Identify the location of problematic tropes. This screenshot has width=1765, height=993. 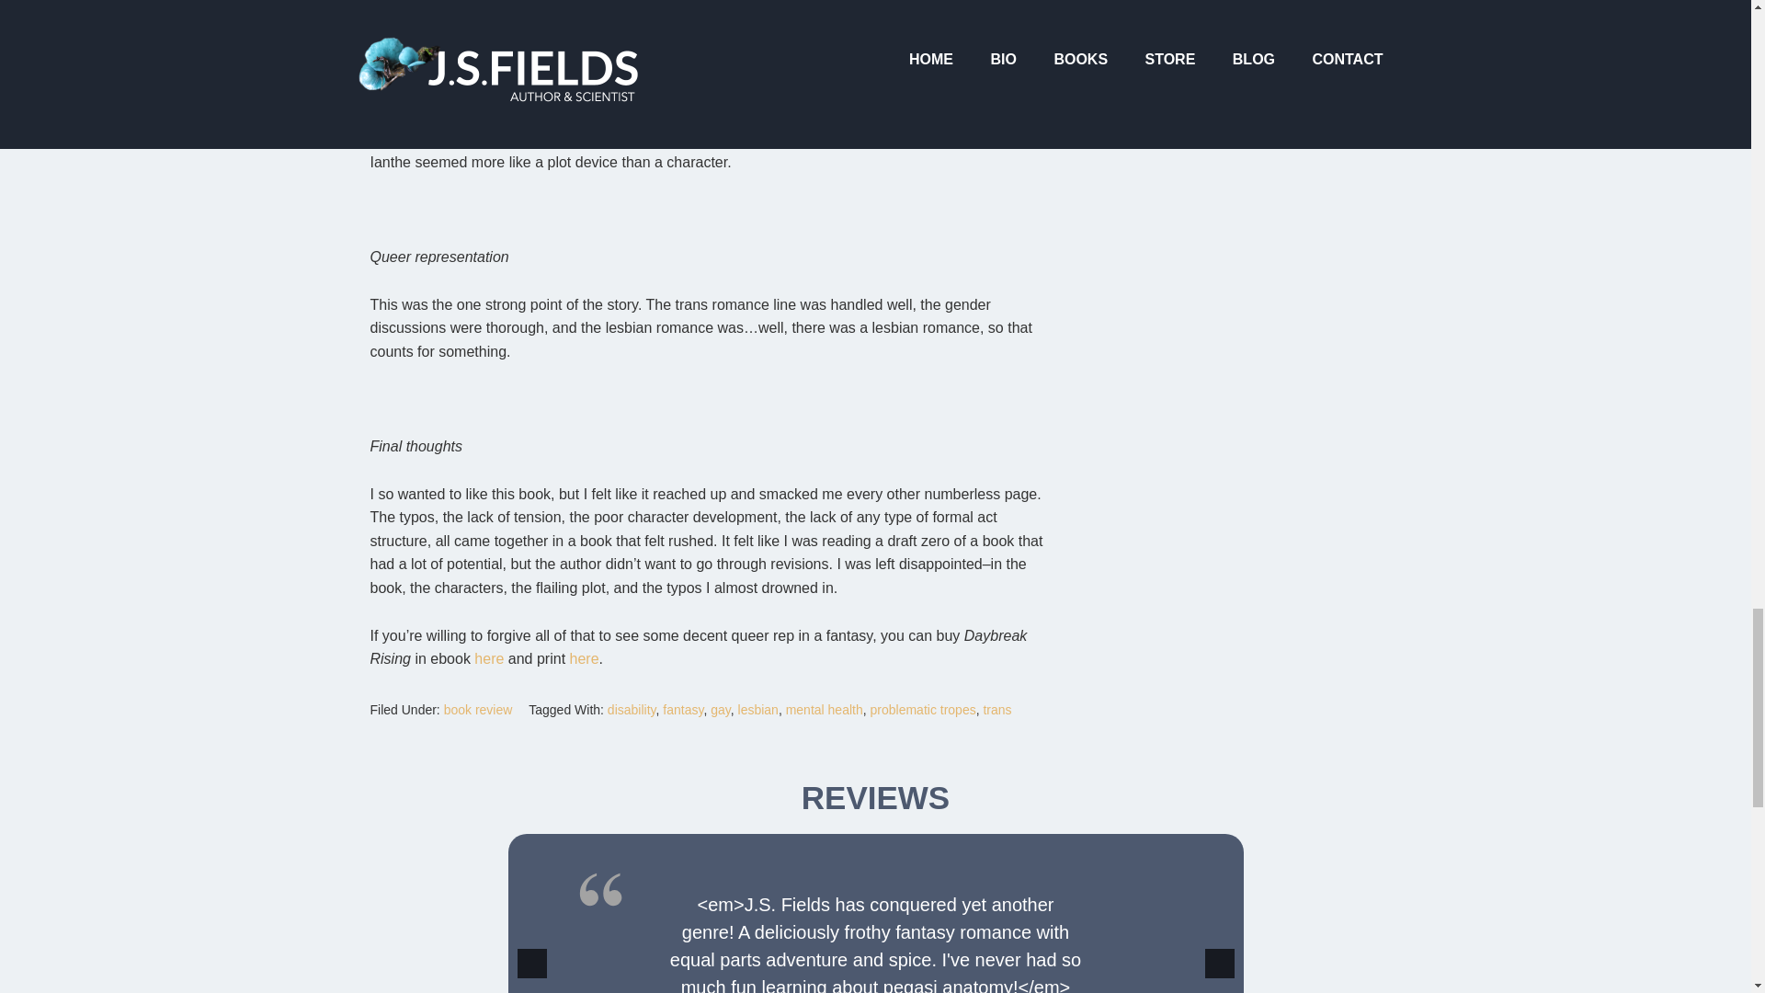
(923, 709).